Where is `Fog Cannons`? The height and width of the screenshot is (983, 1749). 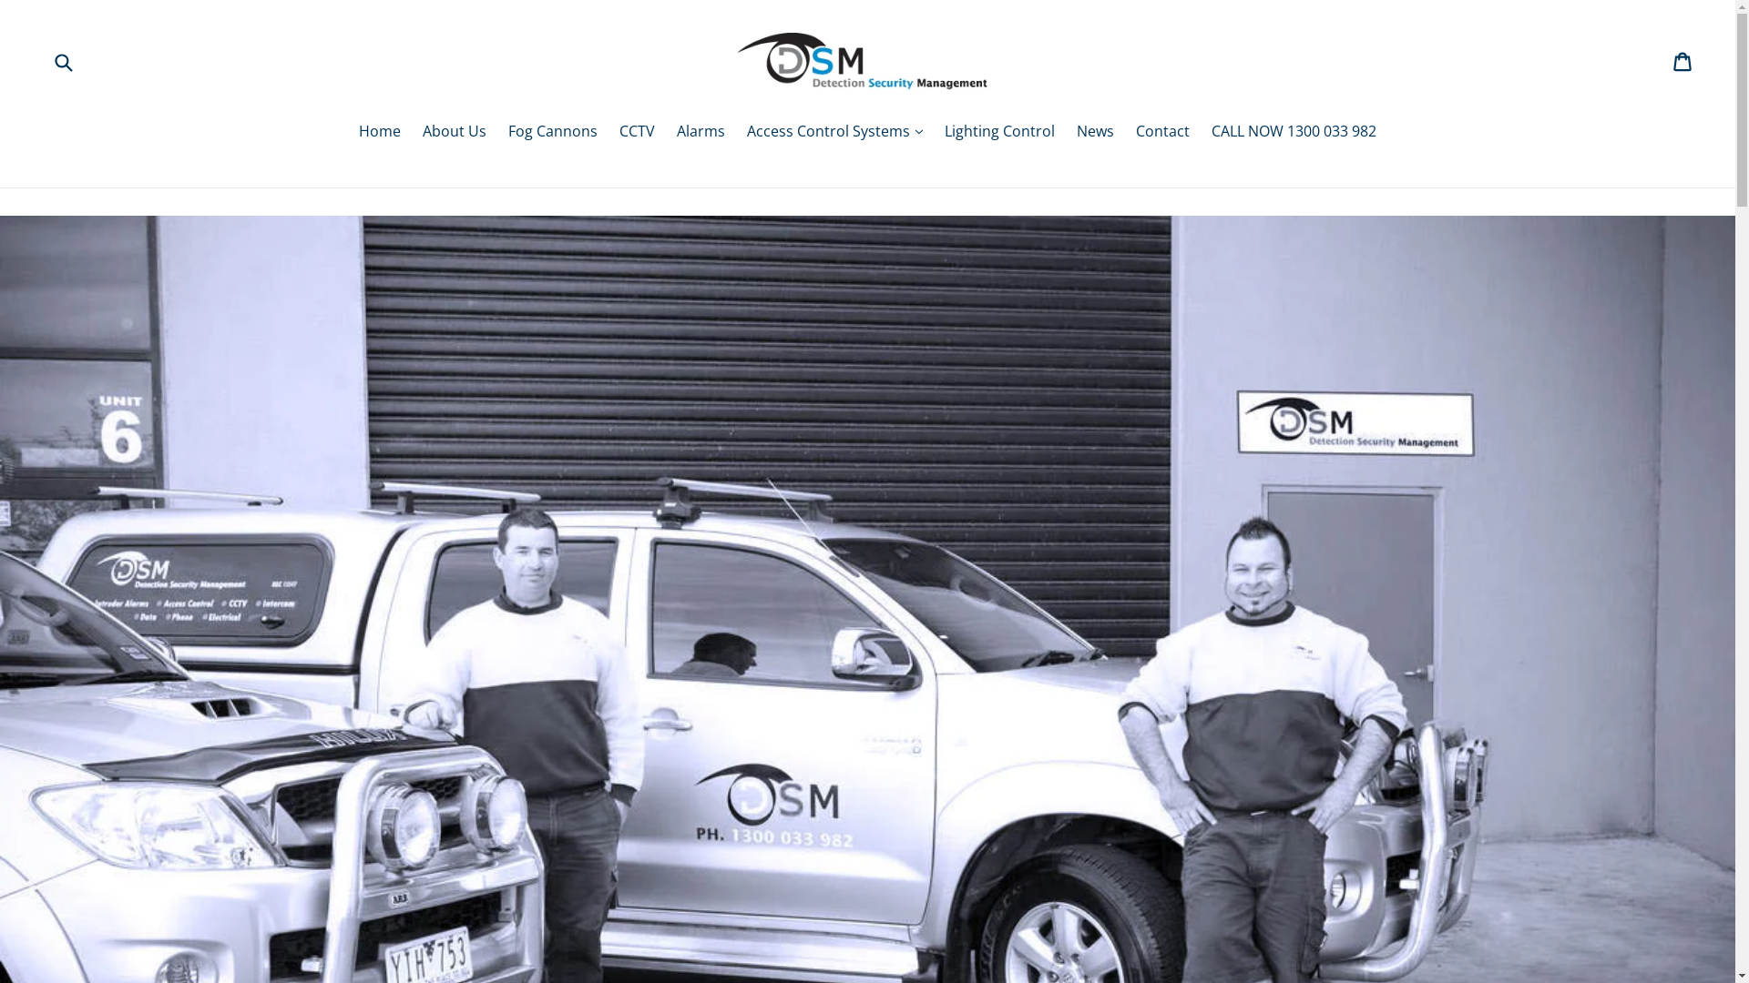 Fog Cannons is located at coordinates (553, 133).